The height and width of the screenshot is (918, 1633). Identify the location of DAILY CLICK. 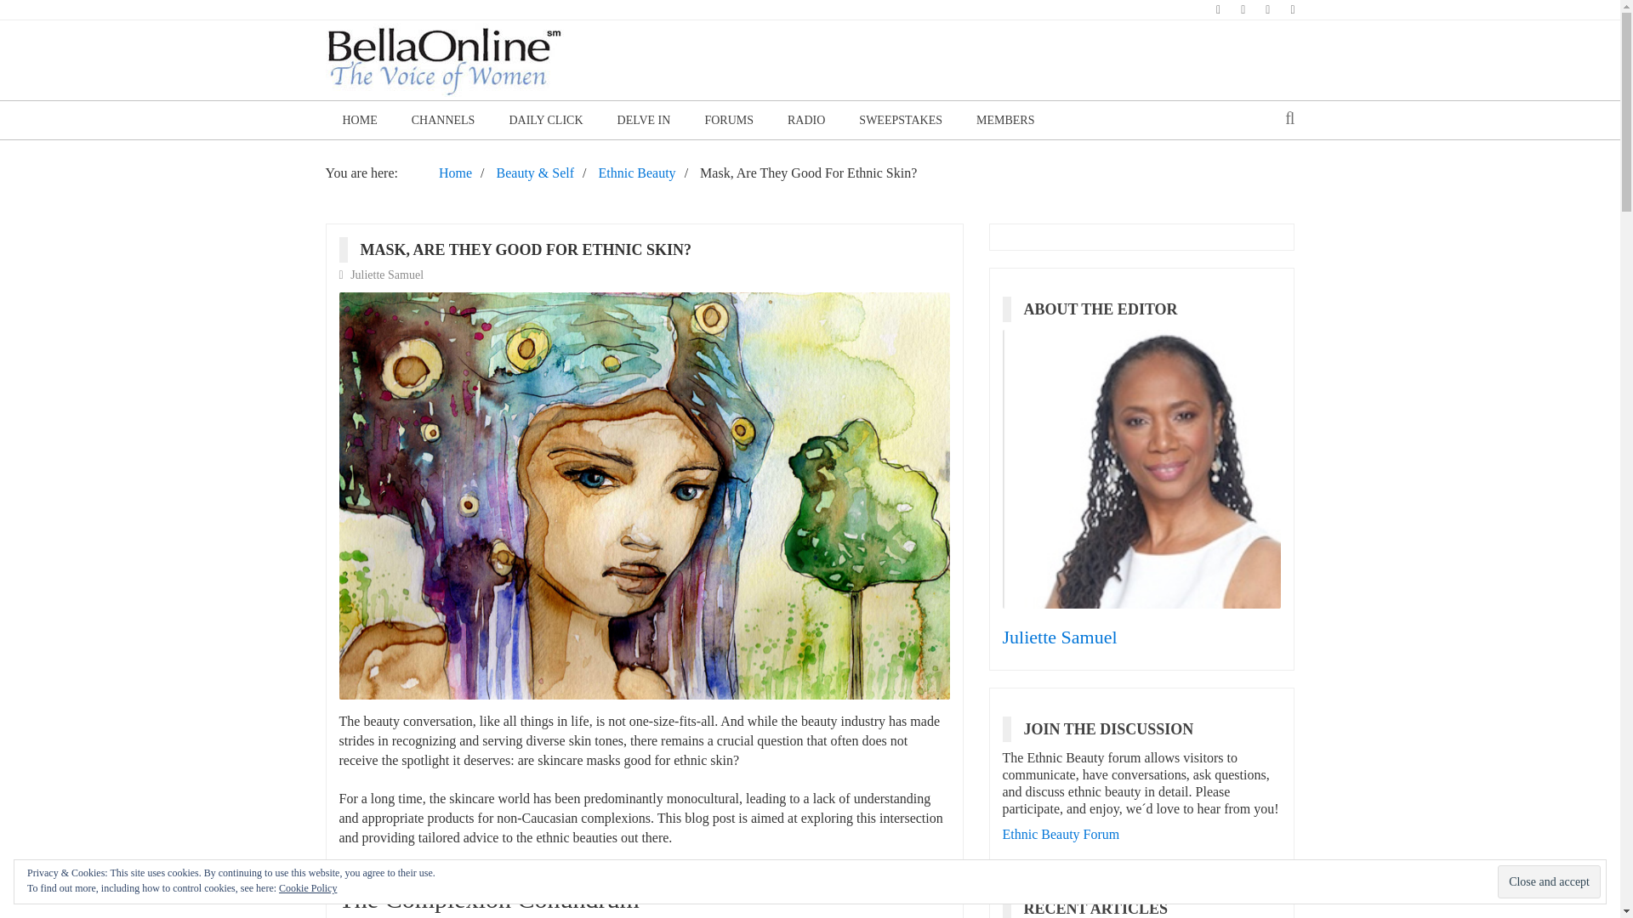
(544, 120).